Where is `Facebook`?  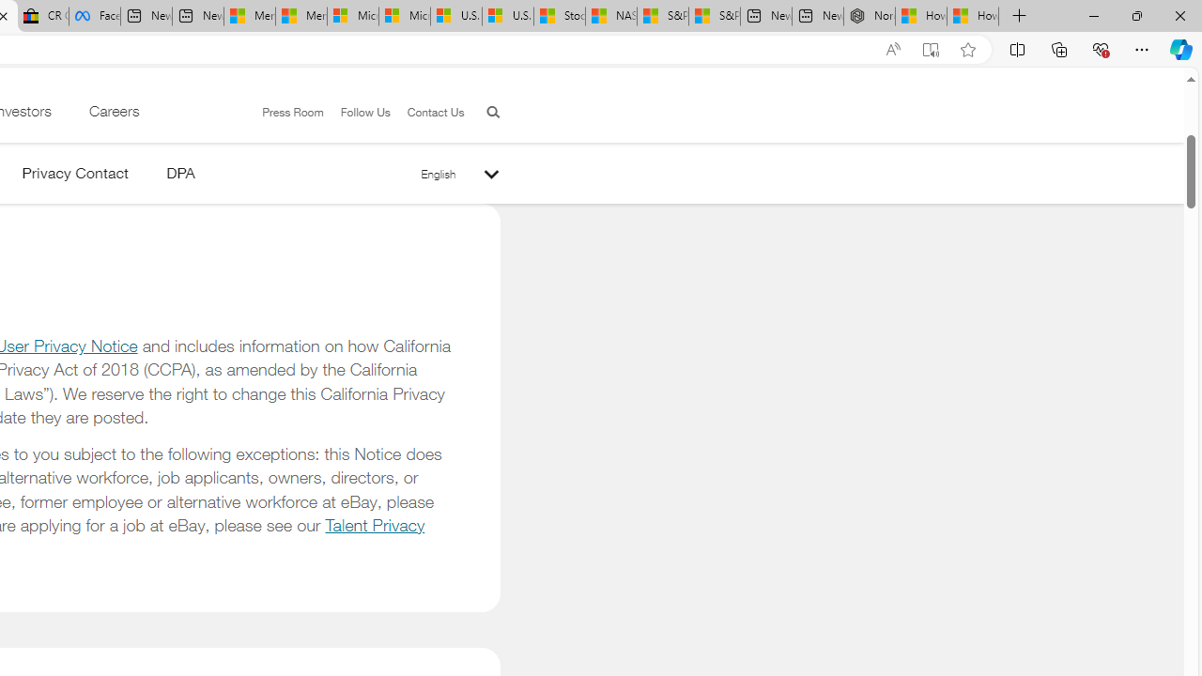
Facebook is located at coordinates (94, 17).